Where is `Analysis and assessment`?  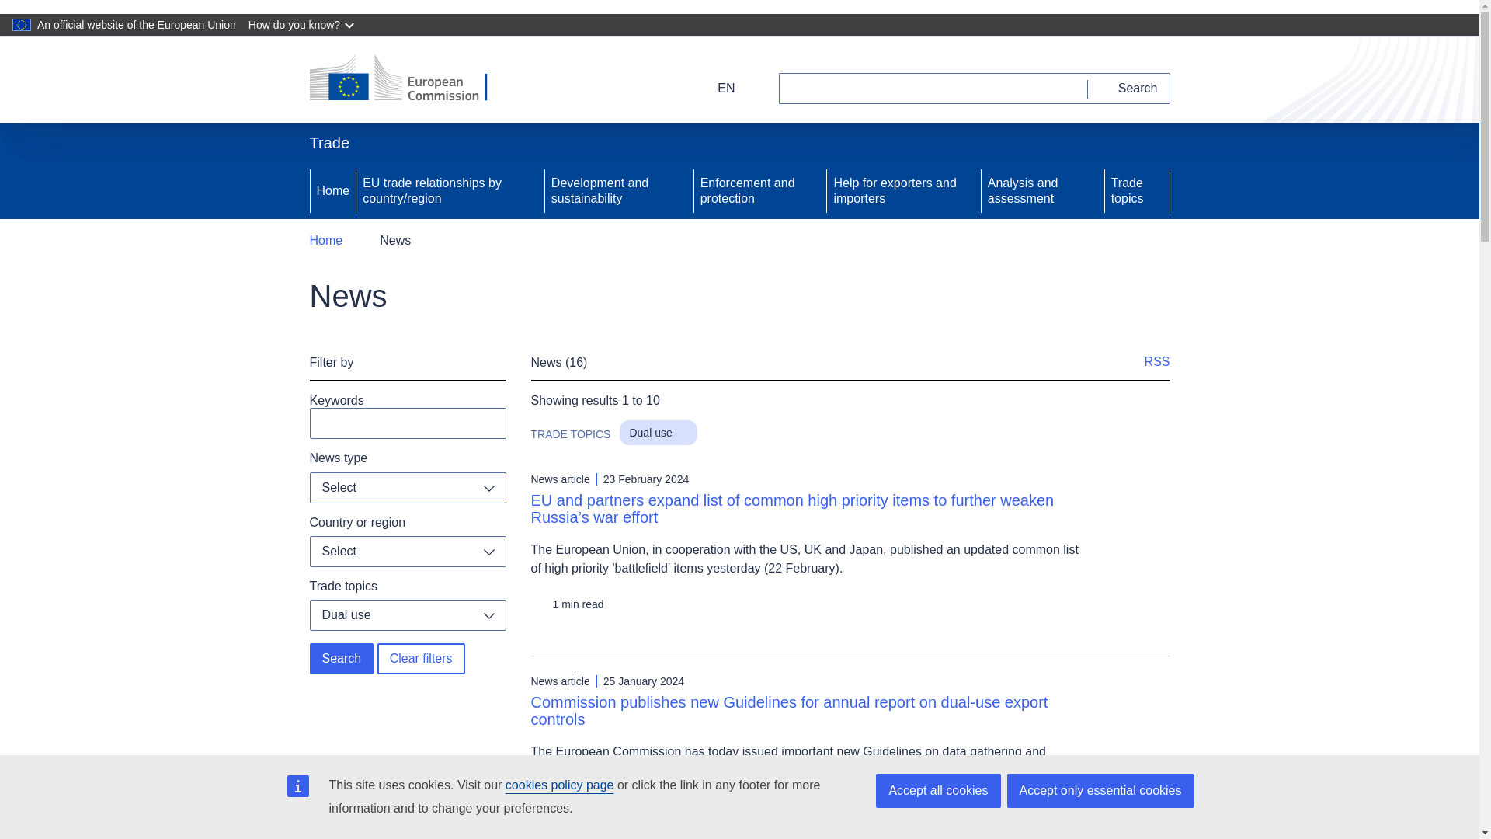
Analysis and assessment is located at coordinates (1042, 190).